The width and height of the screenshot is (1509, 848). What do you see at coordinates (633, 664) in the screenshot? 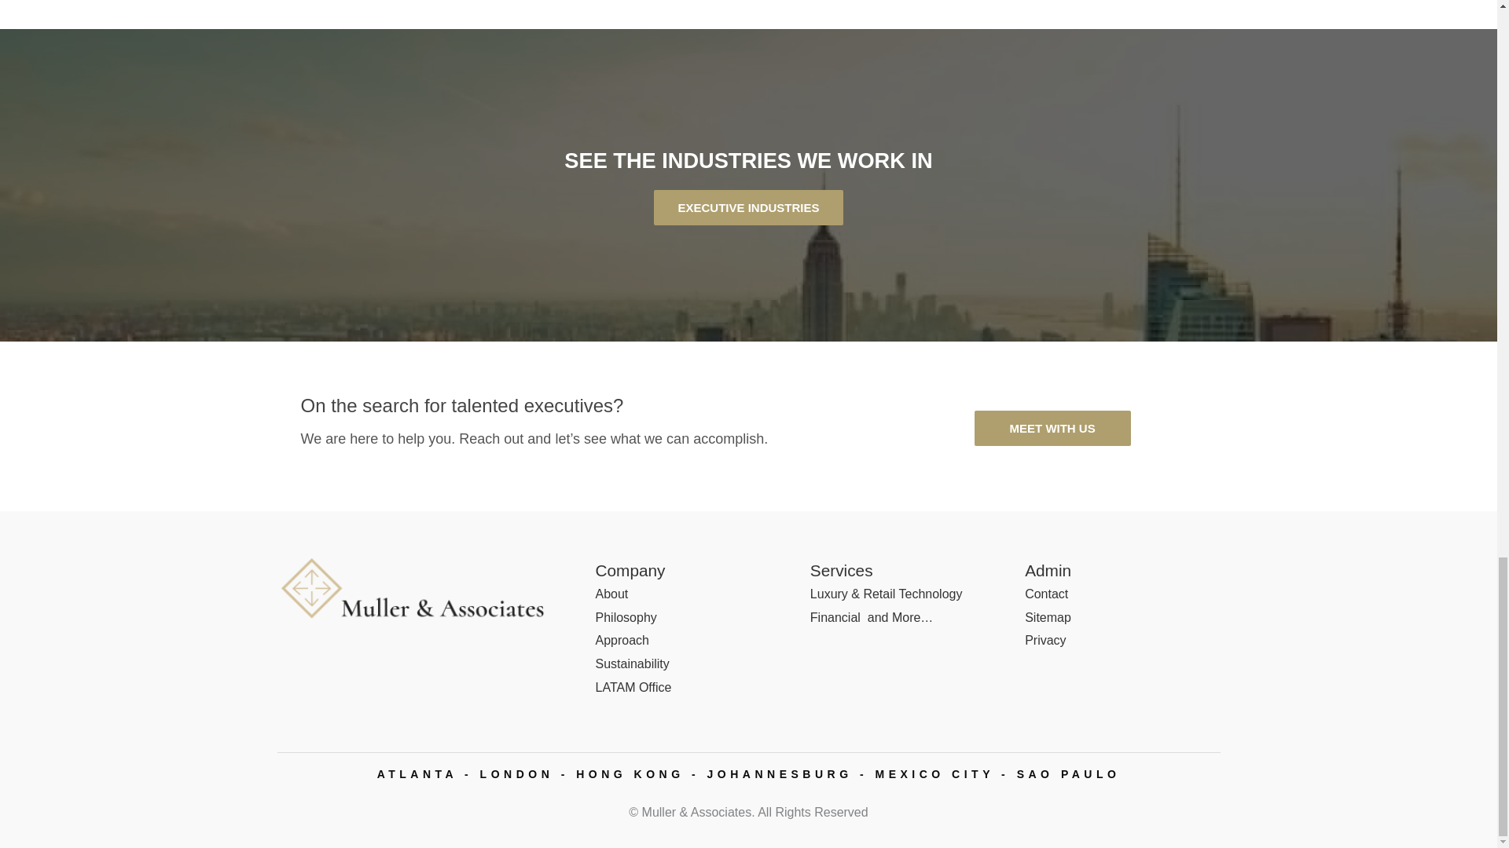
I see `Sustainability` at bounding box center [633, 664].